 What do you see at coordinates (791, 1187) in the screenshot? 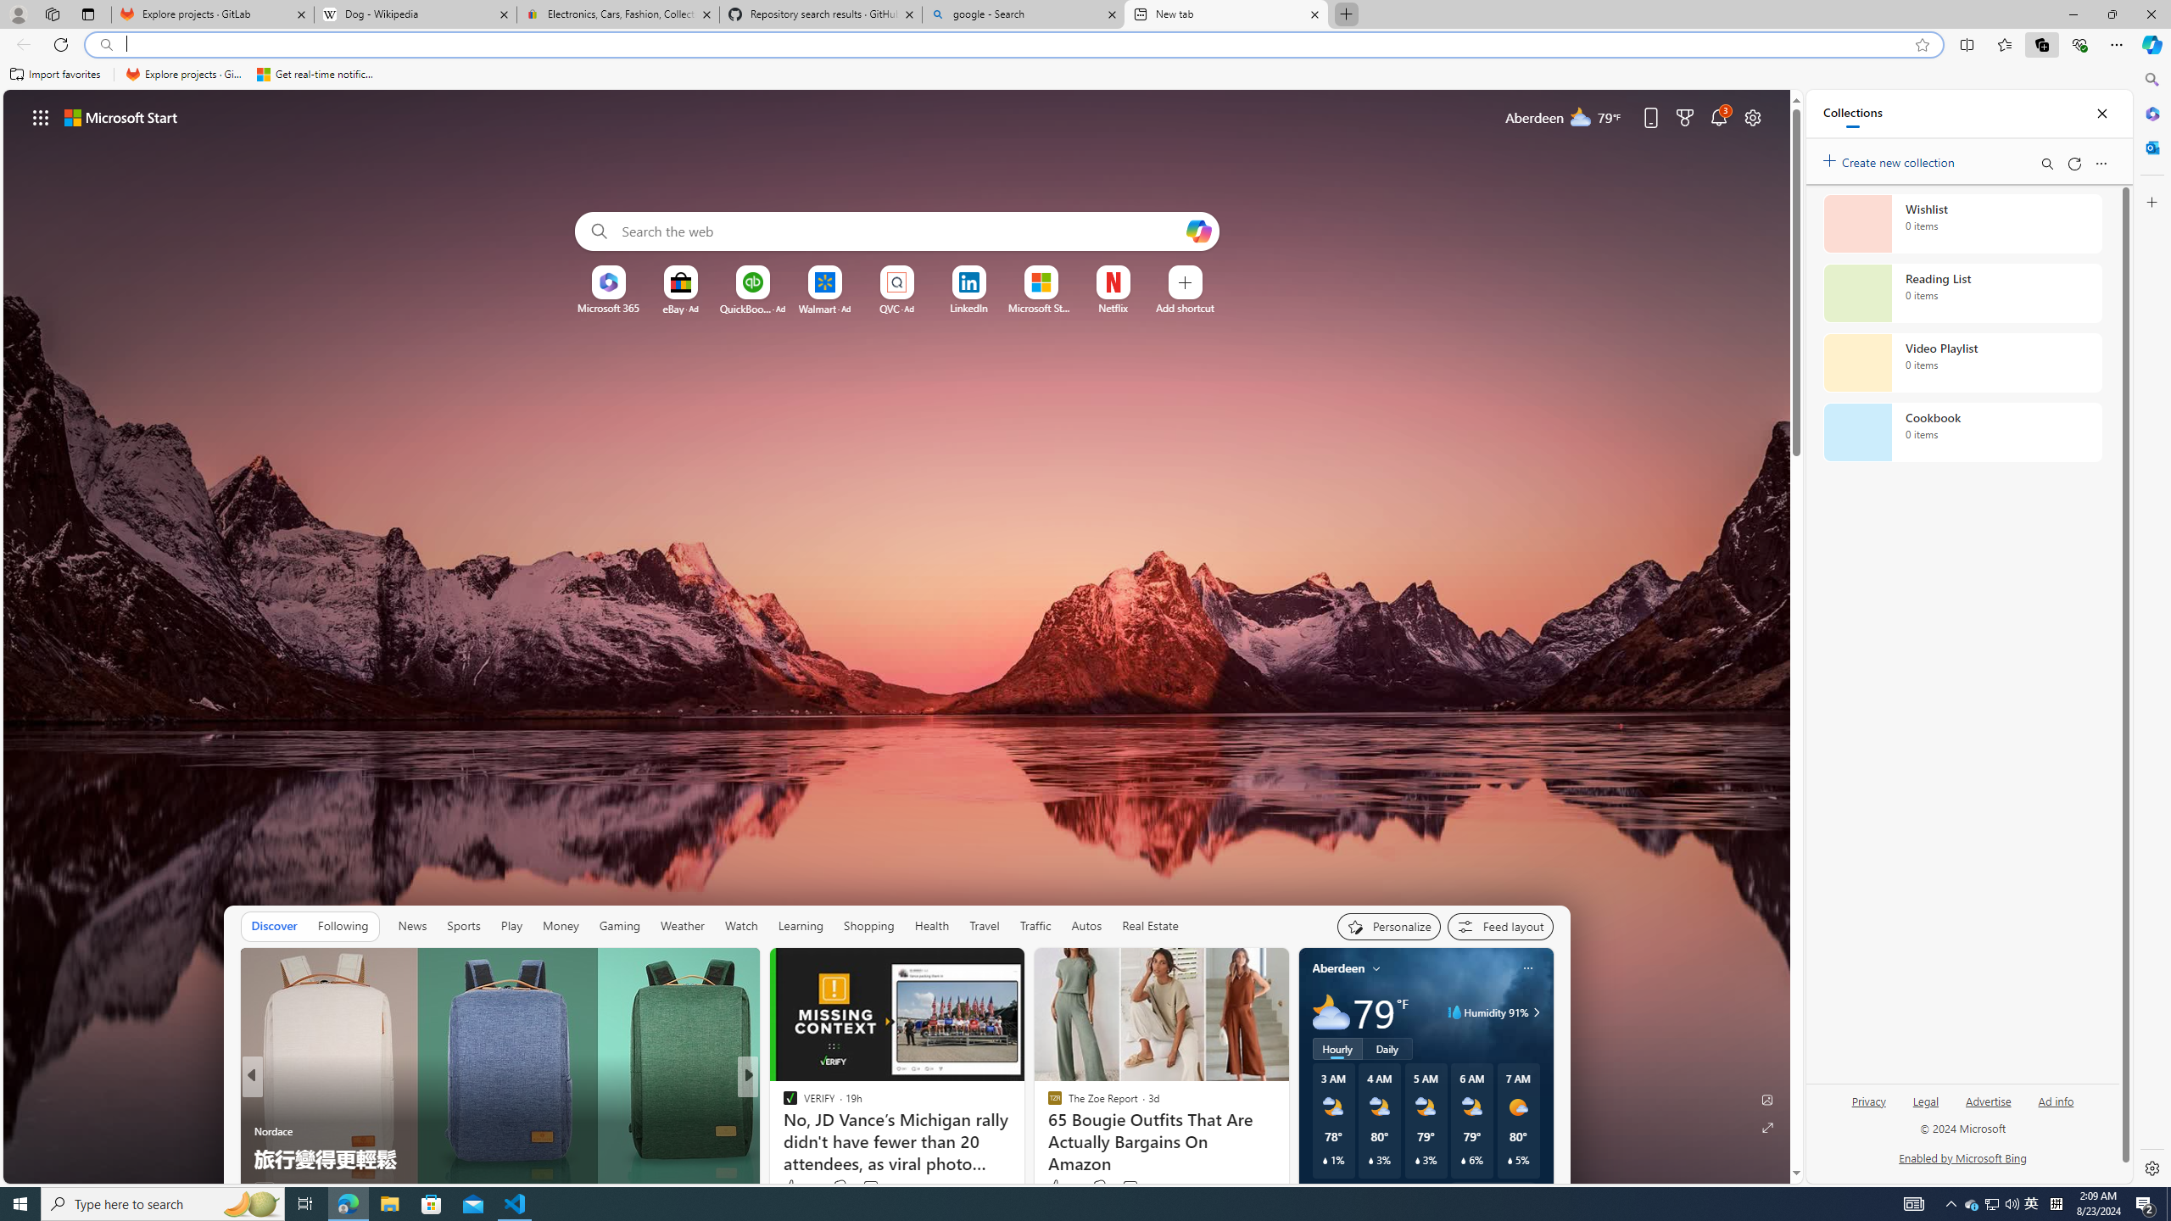
I see `1k Like` at bounding box center [791, 1187].